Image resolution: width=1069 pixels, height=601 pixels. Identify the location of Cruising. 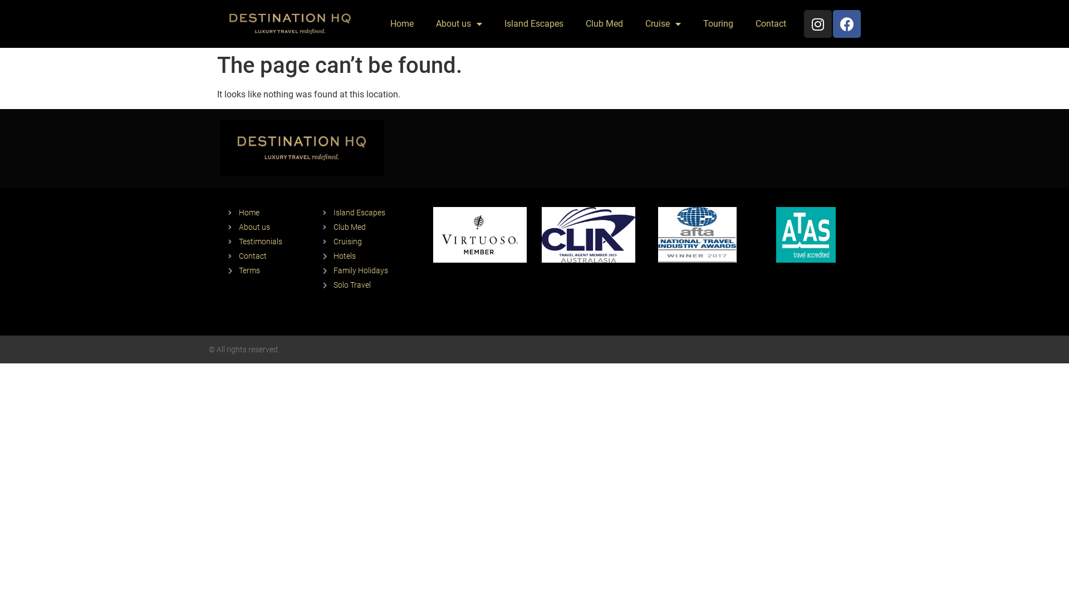
(372, 242).